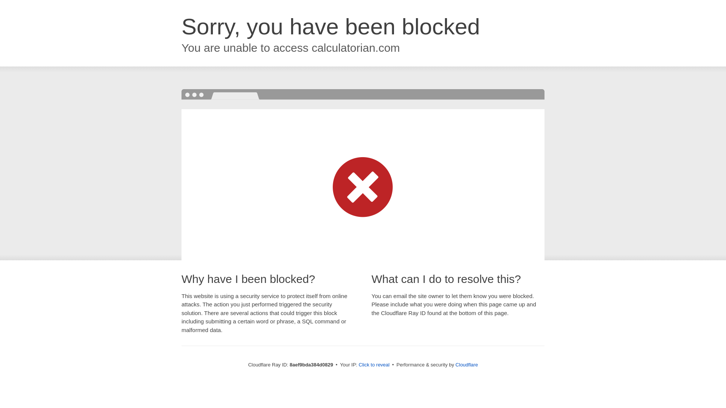  Describe the element at coordinates (374, 365) in the screenshot. I see `Click to reveal` at that location.